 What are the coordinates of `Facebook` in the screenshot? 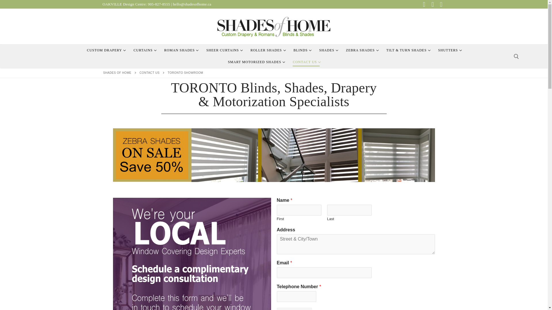 It's located at (424, 5).